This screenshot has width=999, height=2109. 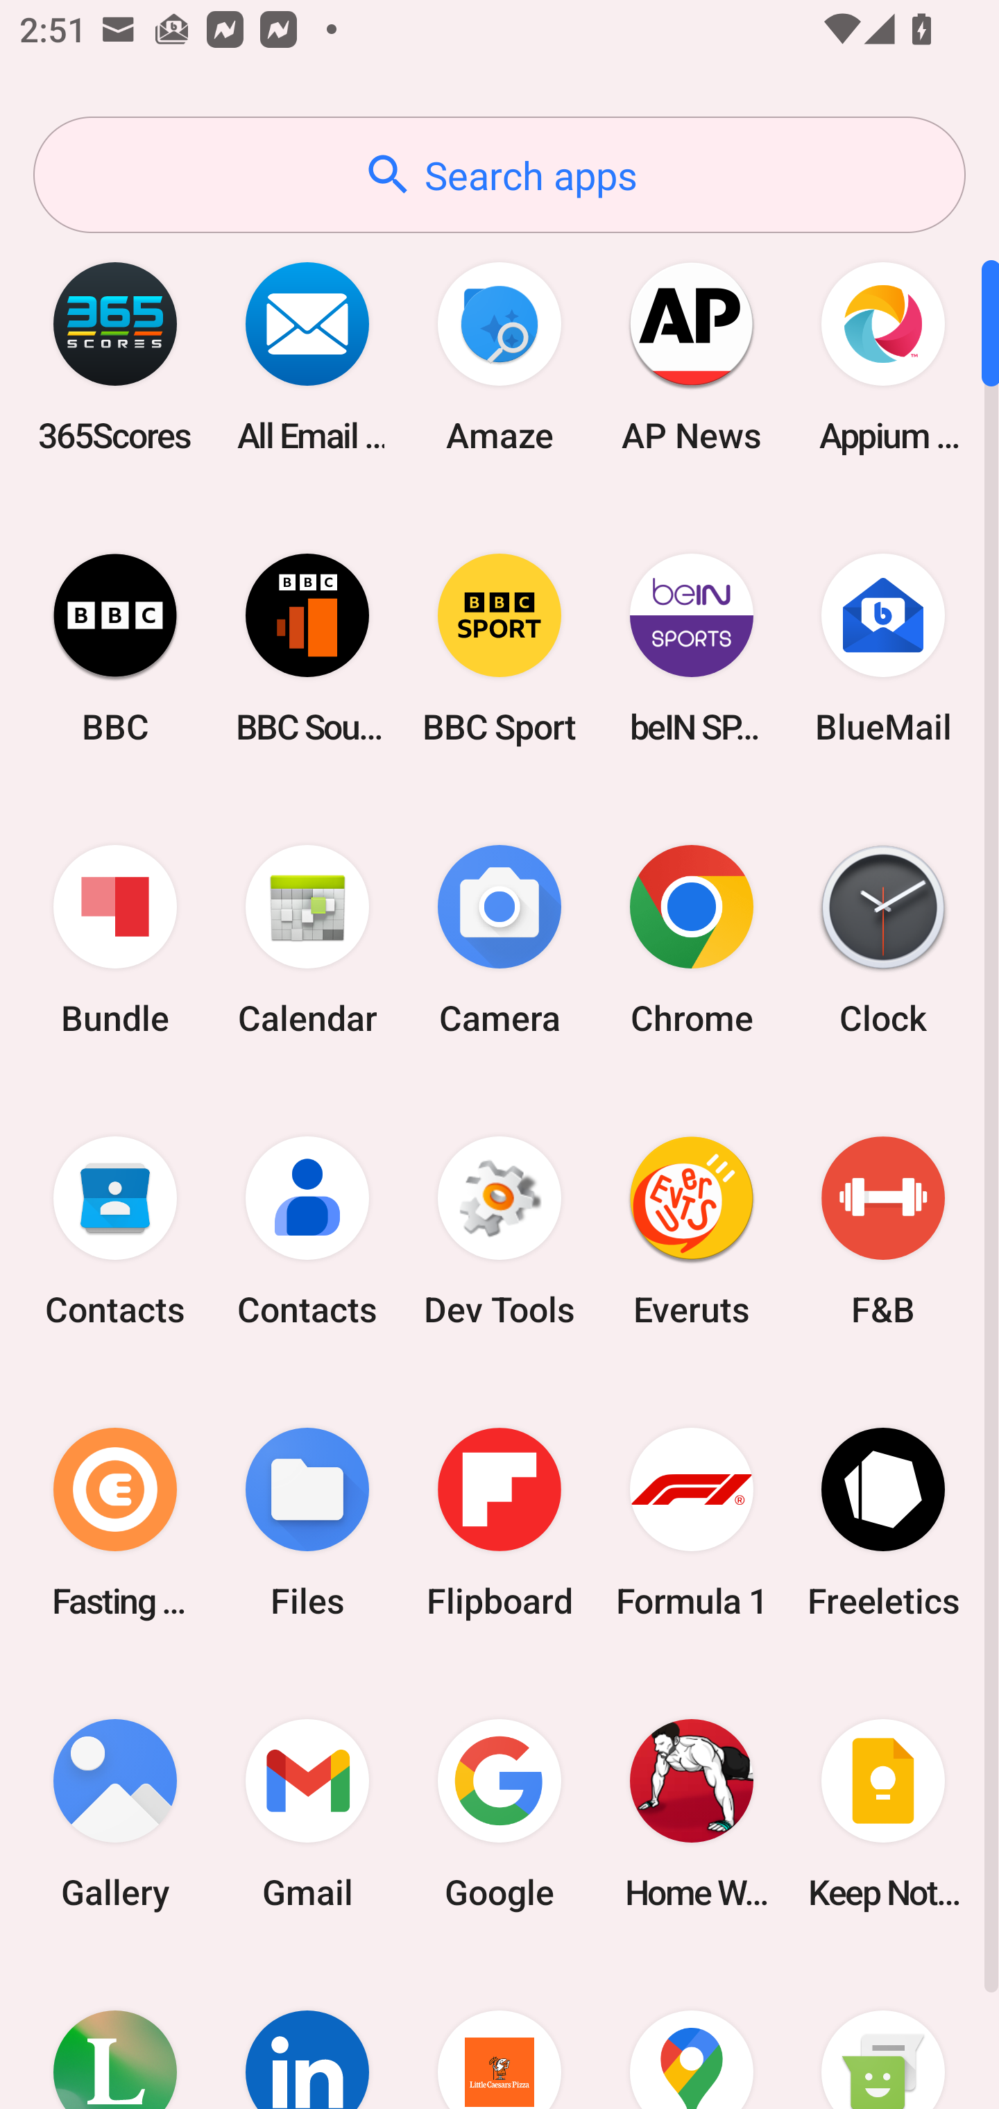 What do you see at coordinates (691, 1813) in the screenshot?
I see `Home Workout` at bounding box center [691, 1813].